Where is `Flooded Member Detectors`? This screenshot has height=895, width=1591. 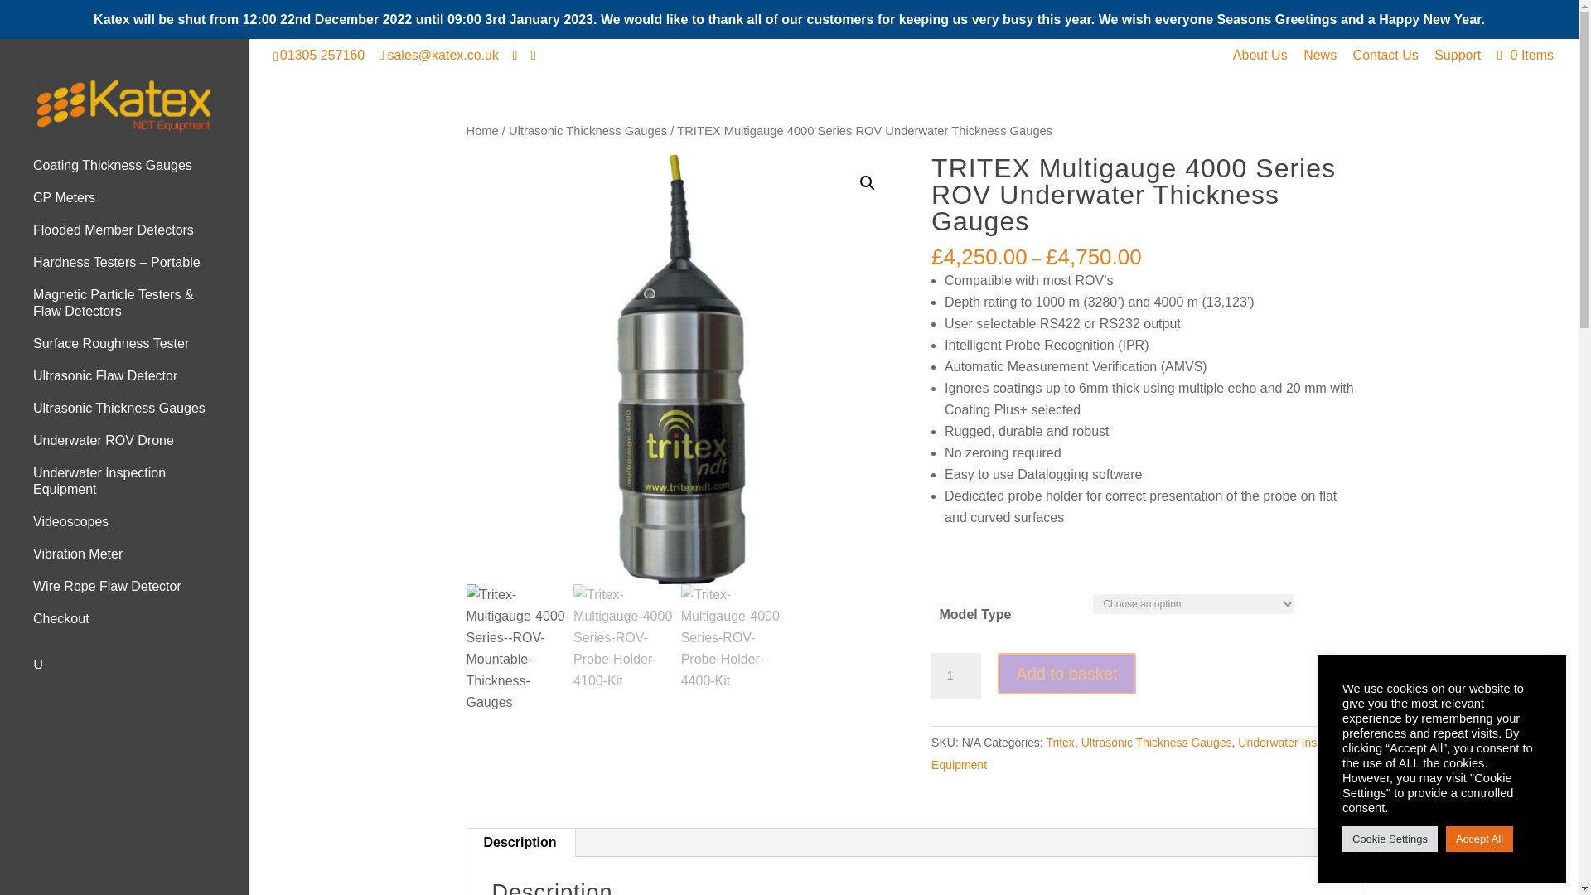 Flooded Member Detectors is located at coordinates (141, 237).